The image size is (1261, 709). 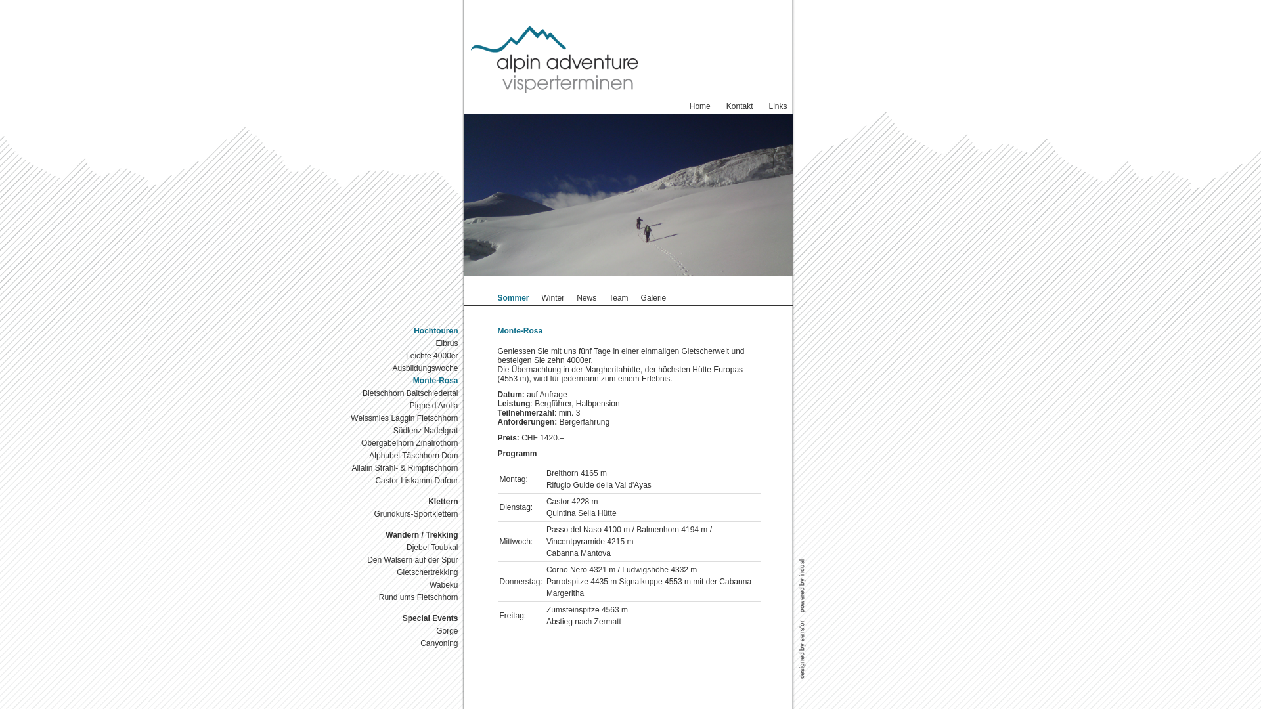 I want to click on Sommer, so click(x=514, y=298).